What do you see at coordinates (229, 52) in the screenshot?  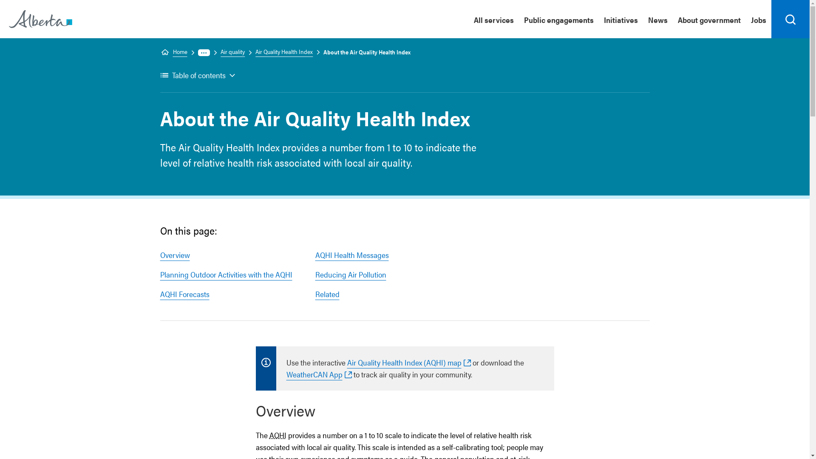 I see `Air quality` at bounding box center [229, 52].